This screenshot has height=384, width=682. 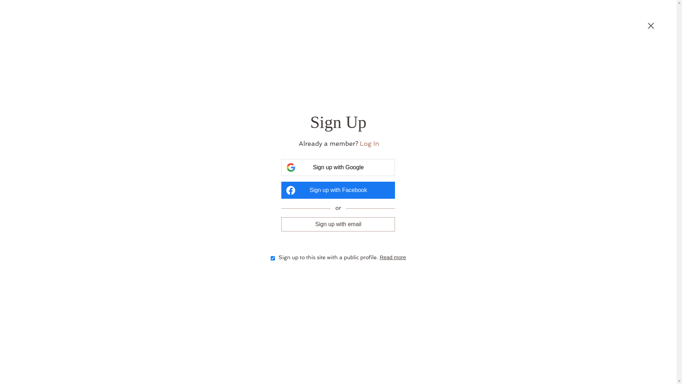 I want to click on Sign up with Google, so click(x=338, y=167).